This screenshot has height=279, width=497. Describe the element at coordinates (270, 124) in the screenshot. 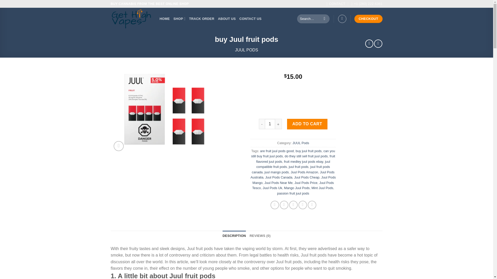

I see `Qty` at that location.